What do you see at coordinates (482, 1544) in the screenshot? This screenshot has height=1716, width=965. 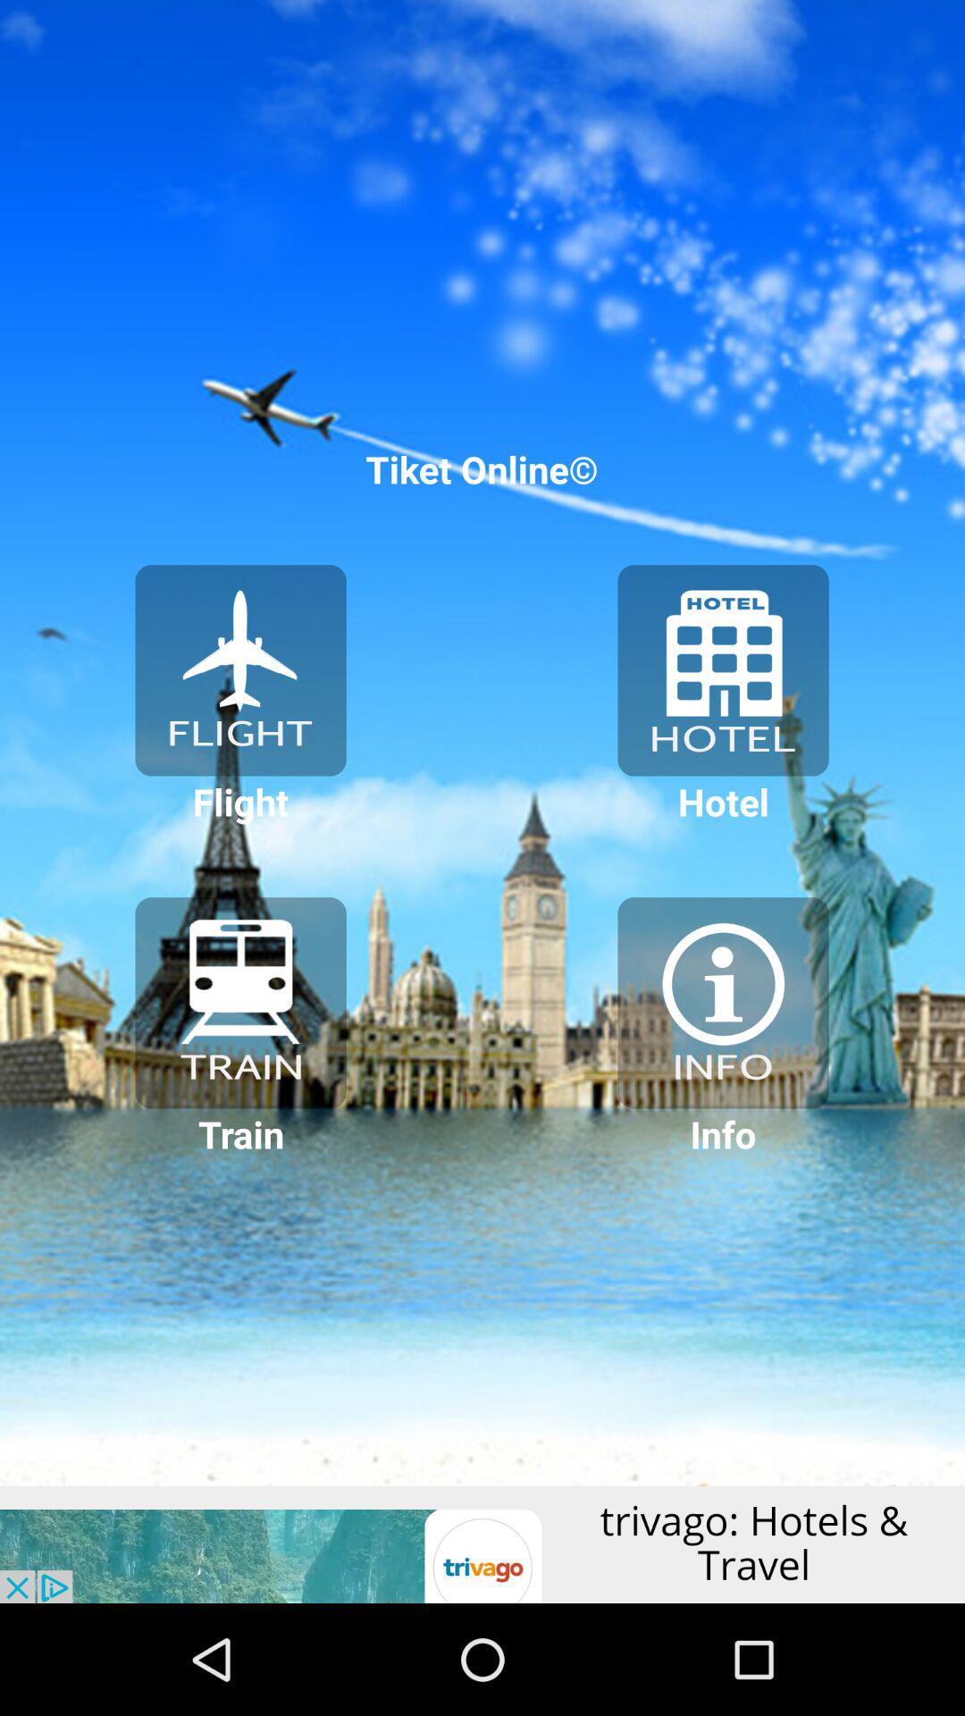 I see `click the advertisement` at bounding box center [482, 1544].